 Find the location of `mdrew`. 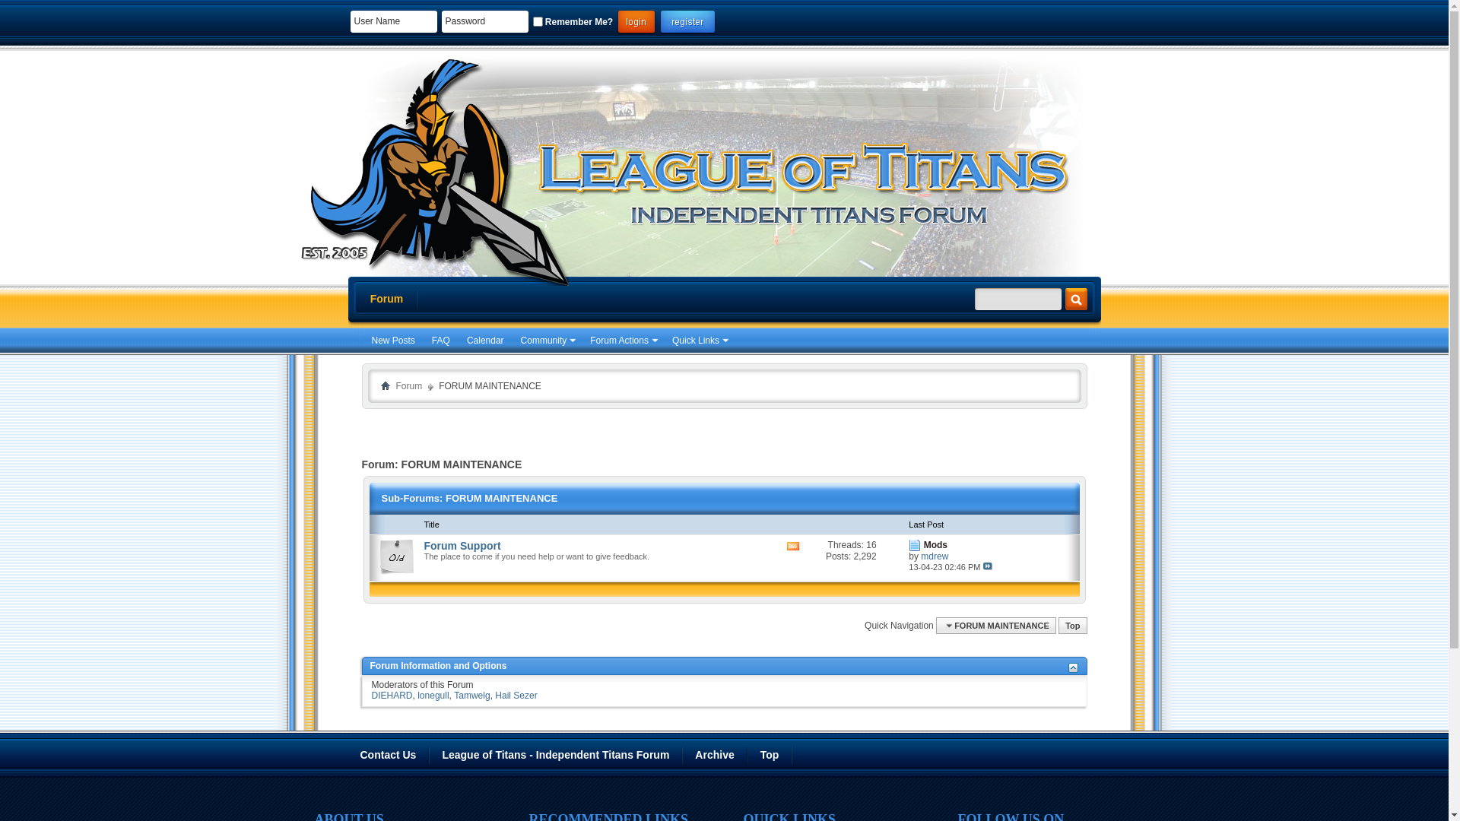

mdrew is located at coordinates (935, 556).